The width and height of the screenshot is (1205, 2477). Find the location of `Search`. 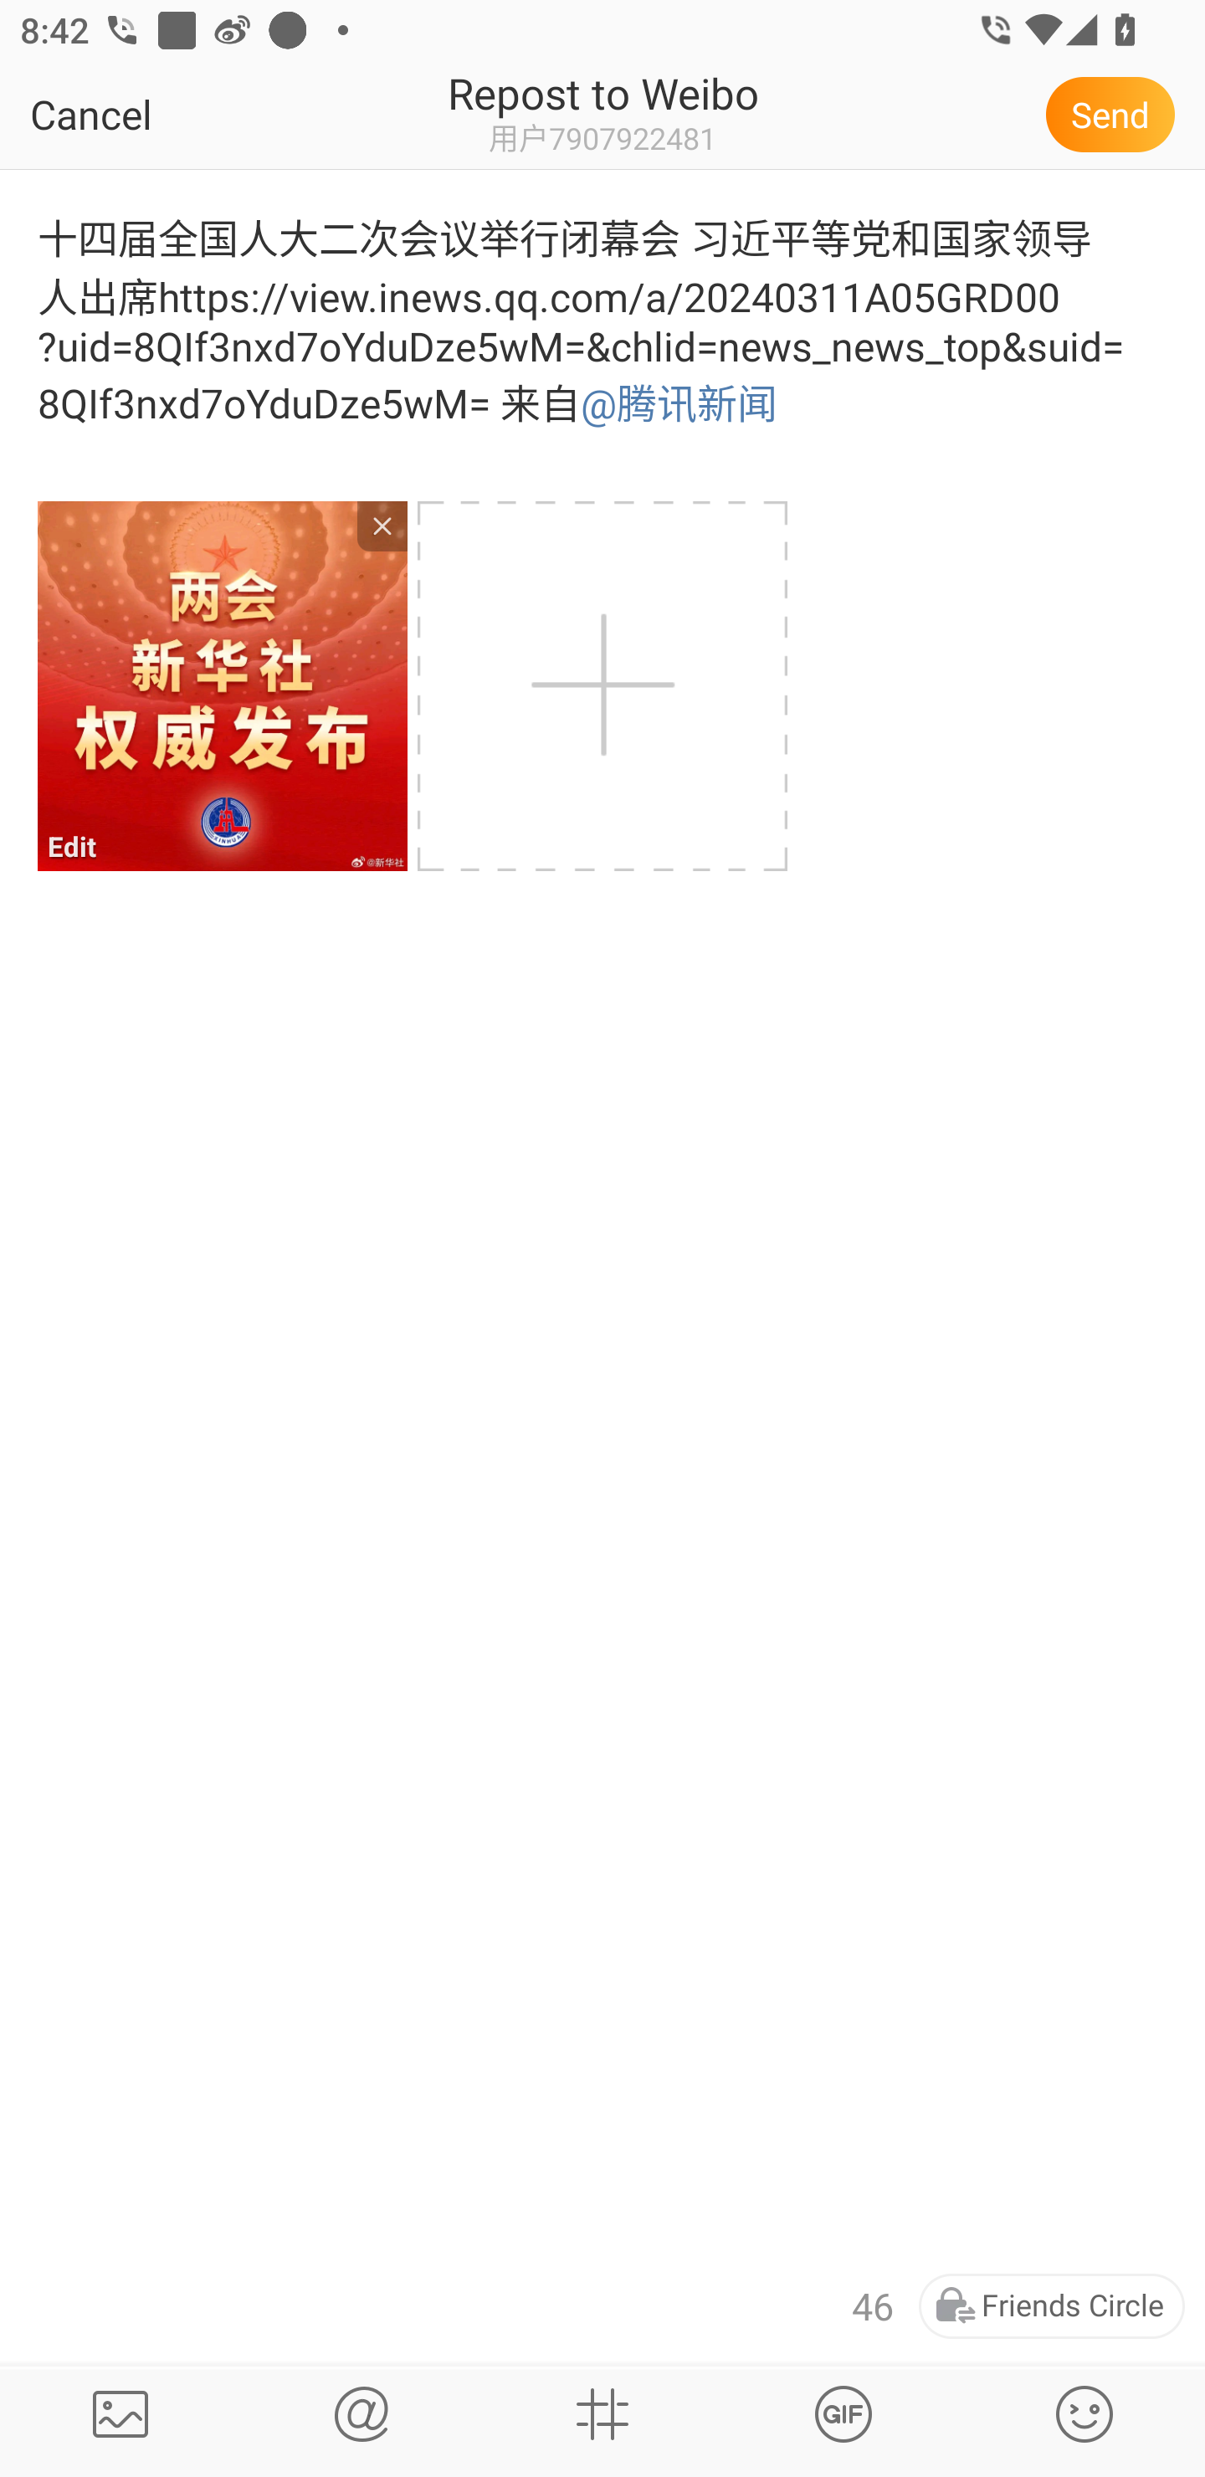

Search is located at coordinates (361, 2413).